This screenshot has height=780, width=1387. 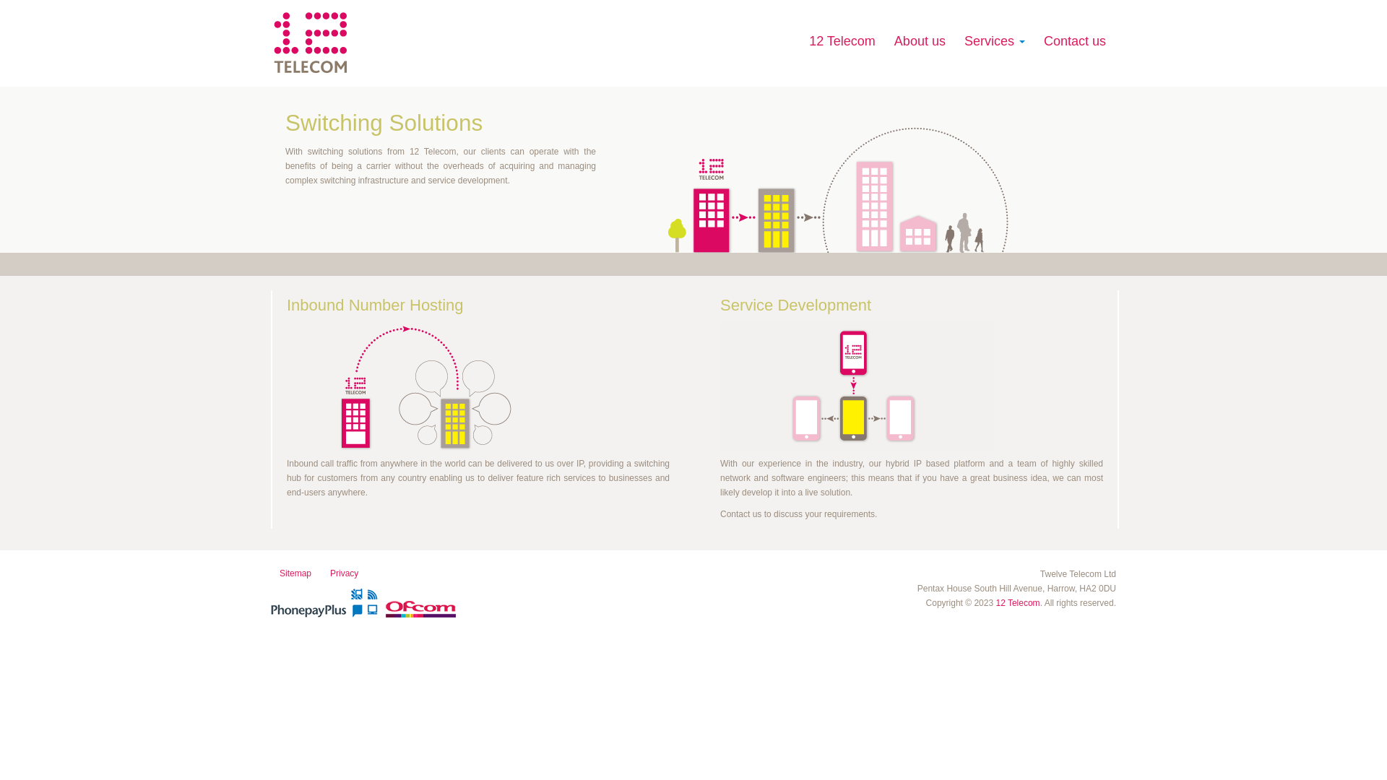 What do you see at coordinates (295, 573) in the screenshot?
I see `Sitemap` at bounding box center [295, 573].